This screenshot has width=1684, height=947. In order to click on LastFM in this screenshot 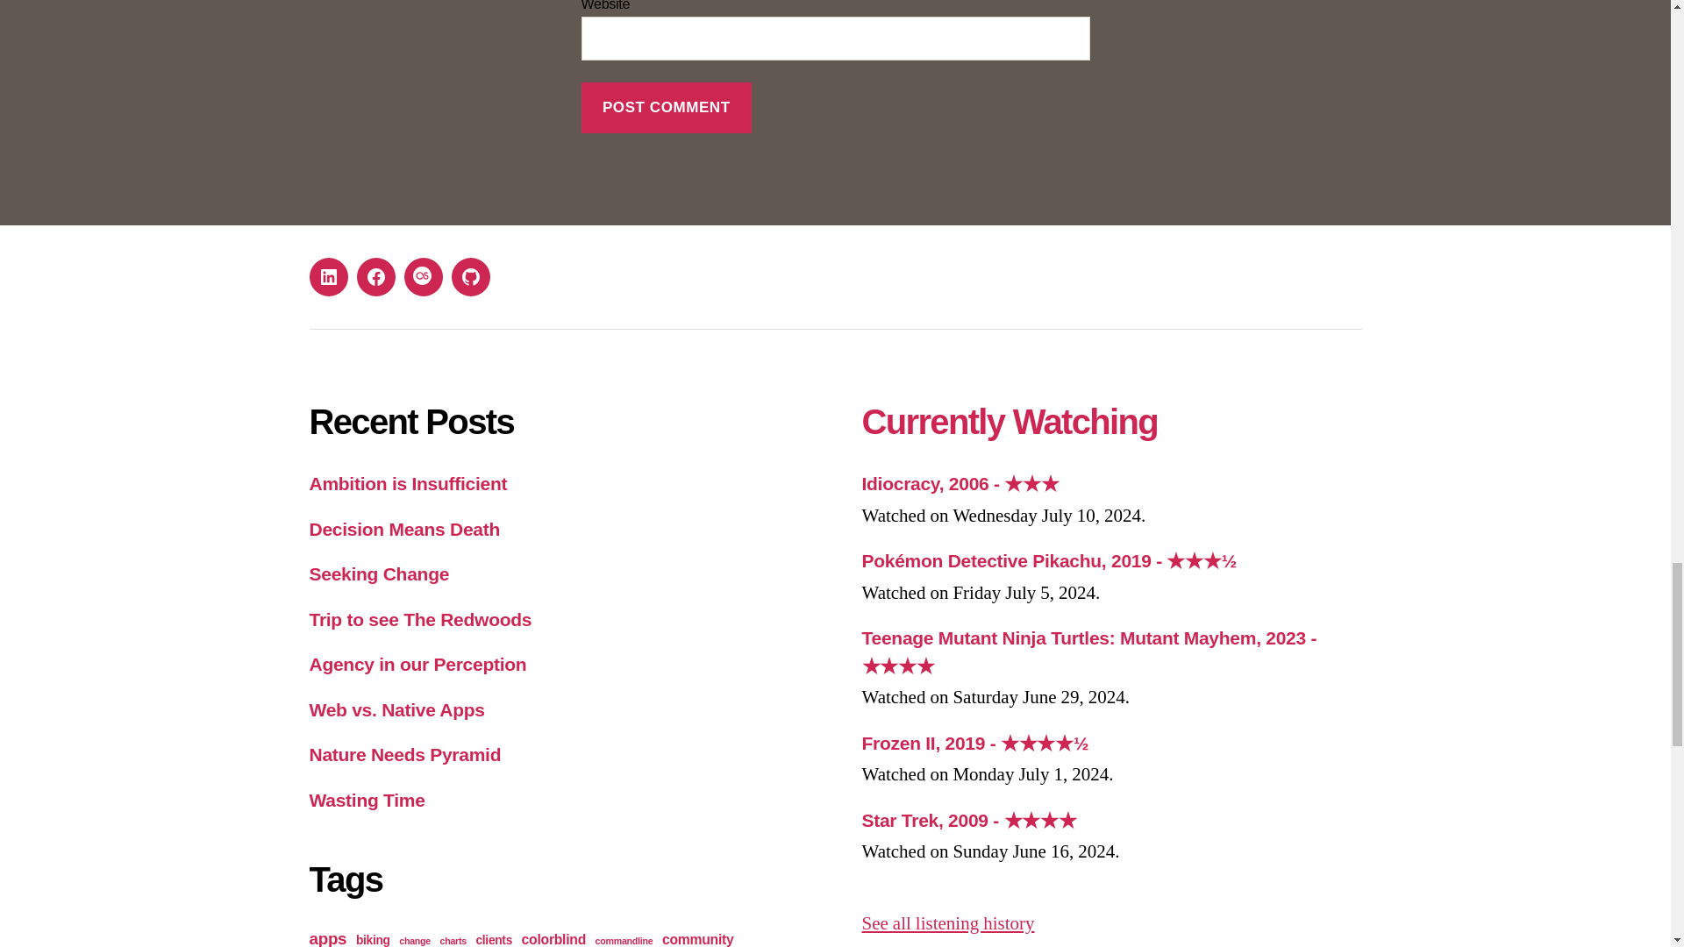, I will do `click(423, 277)`.